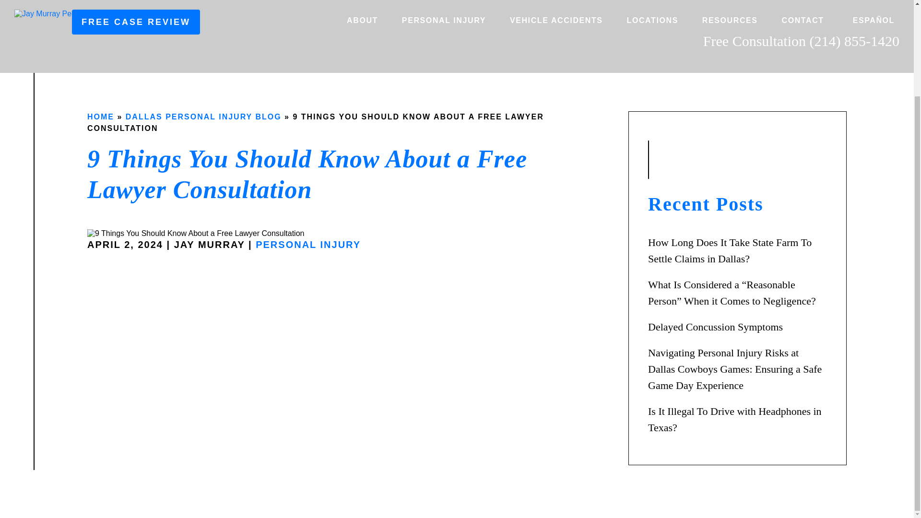  What do you see at coordinates (308, 244) in the screenshot?
I see `PERSONAL INJURY` at bounding box center [308, 244].